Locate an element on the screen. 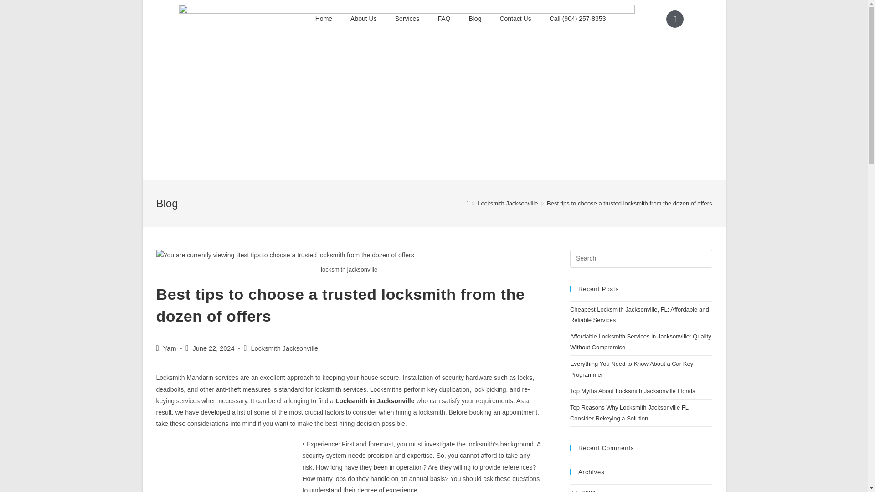  Services is located at coordinates (407, 18).